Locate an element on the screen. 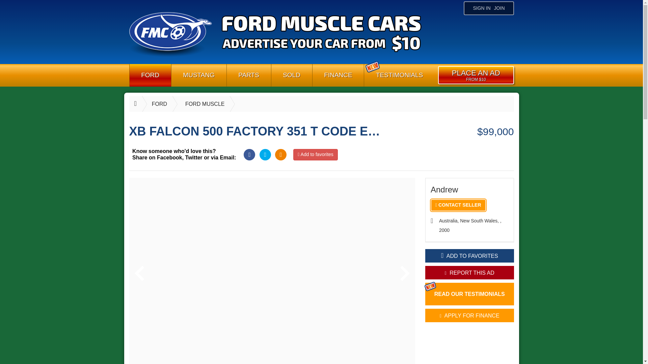  FINANCE is located at coordinates (338, 75).